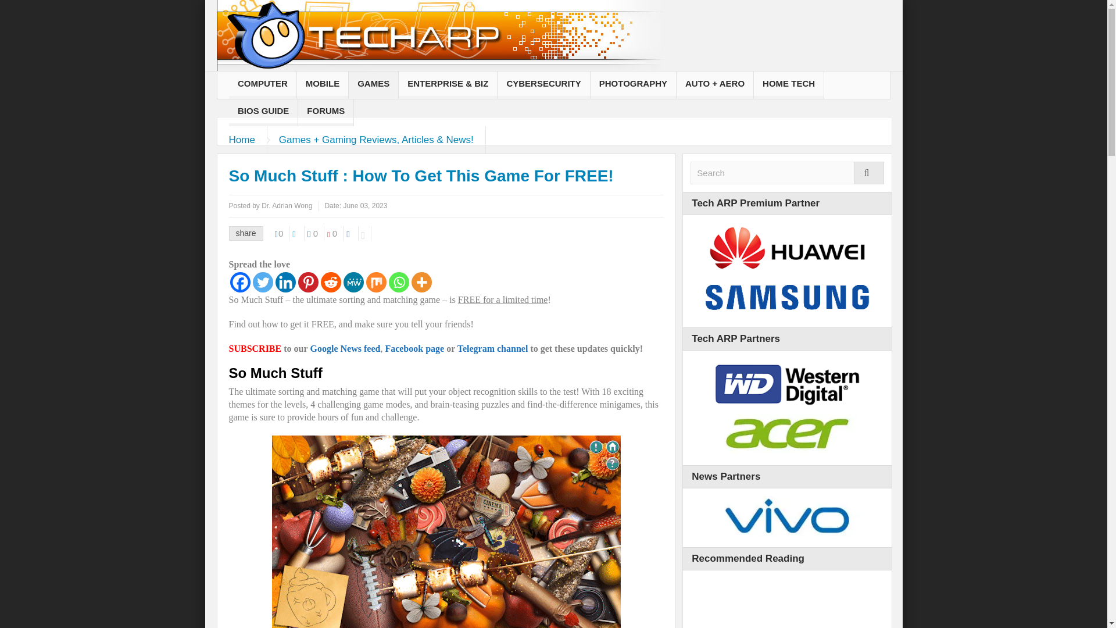  Describe the element at coordinates (422, 282) in the screenshot. I see `More` at that location.